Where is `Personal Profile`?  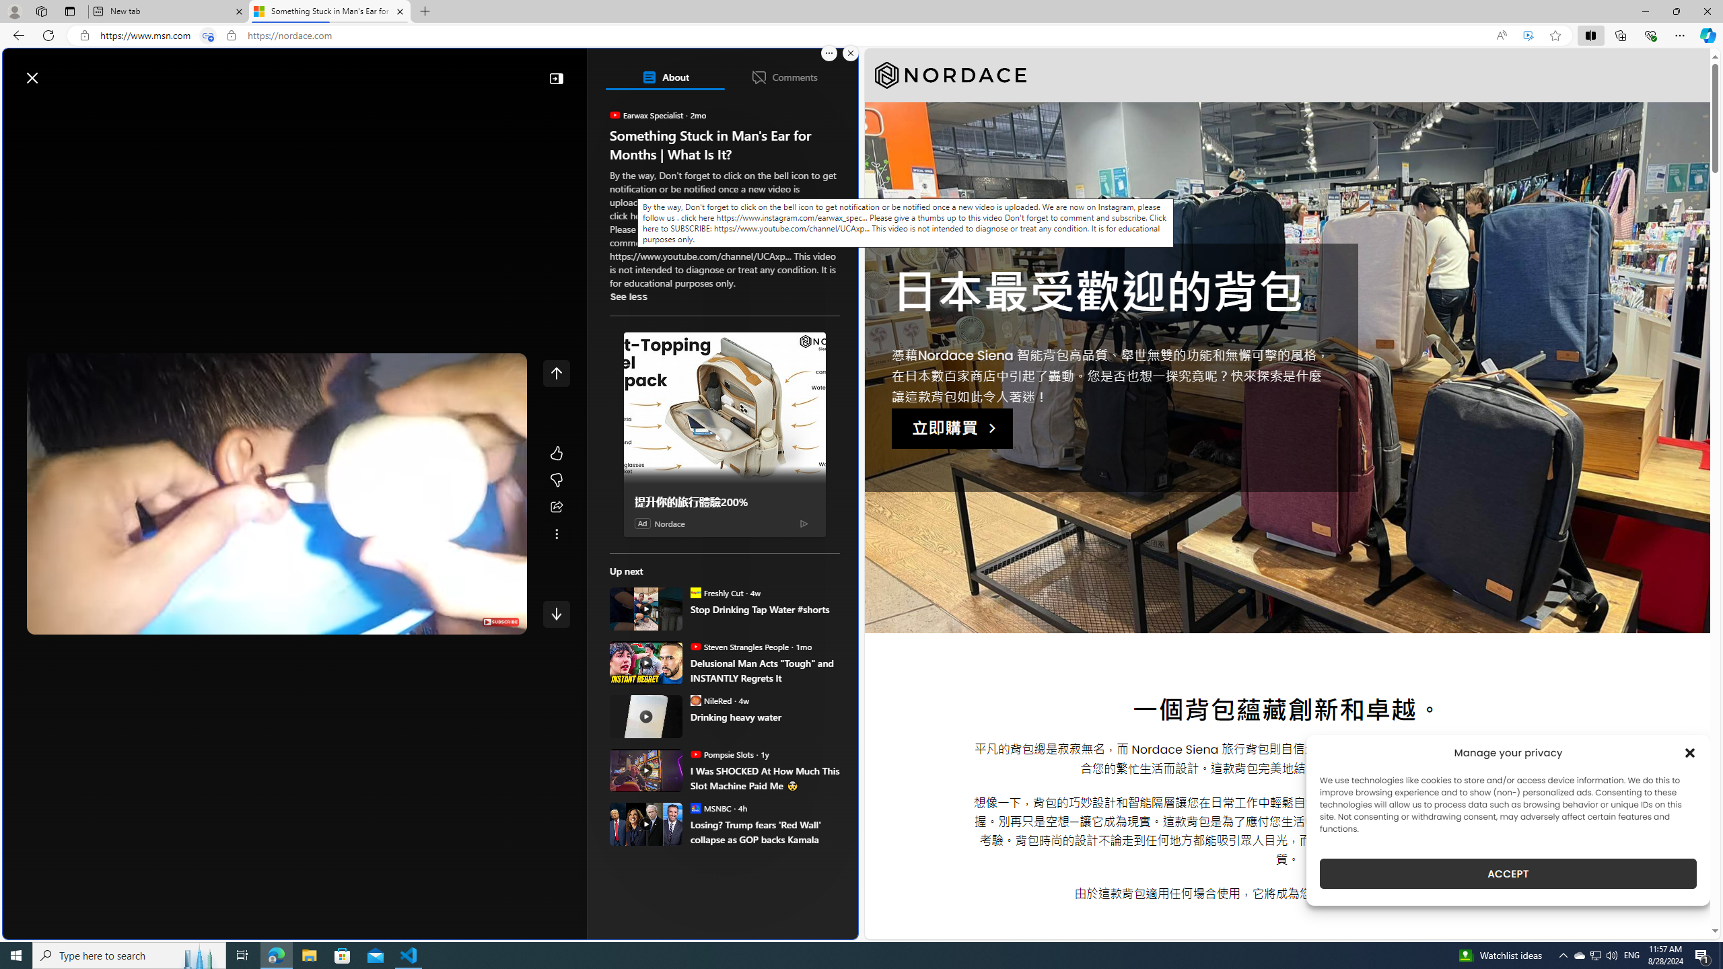 Personal Profile is located at coordinates (14, 11).